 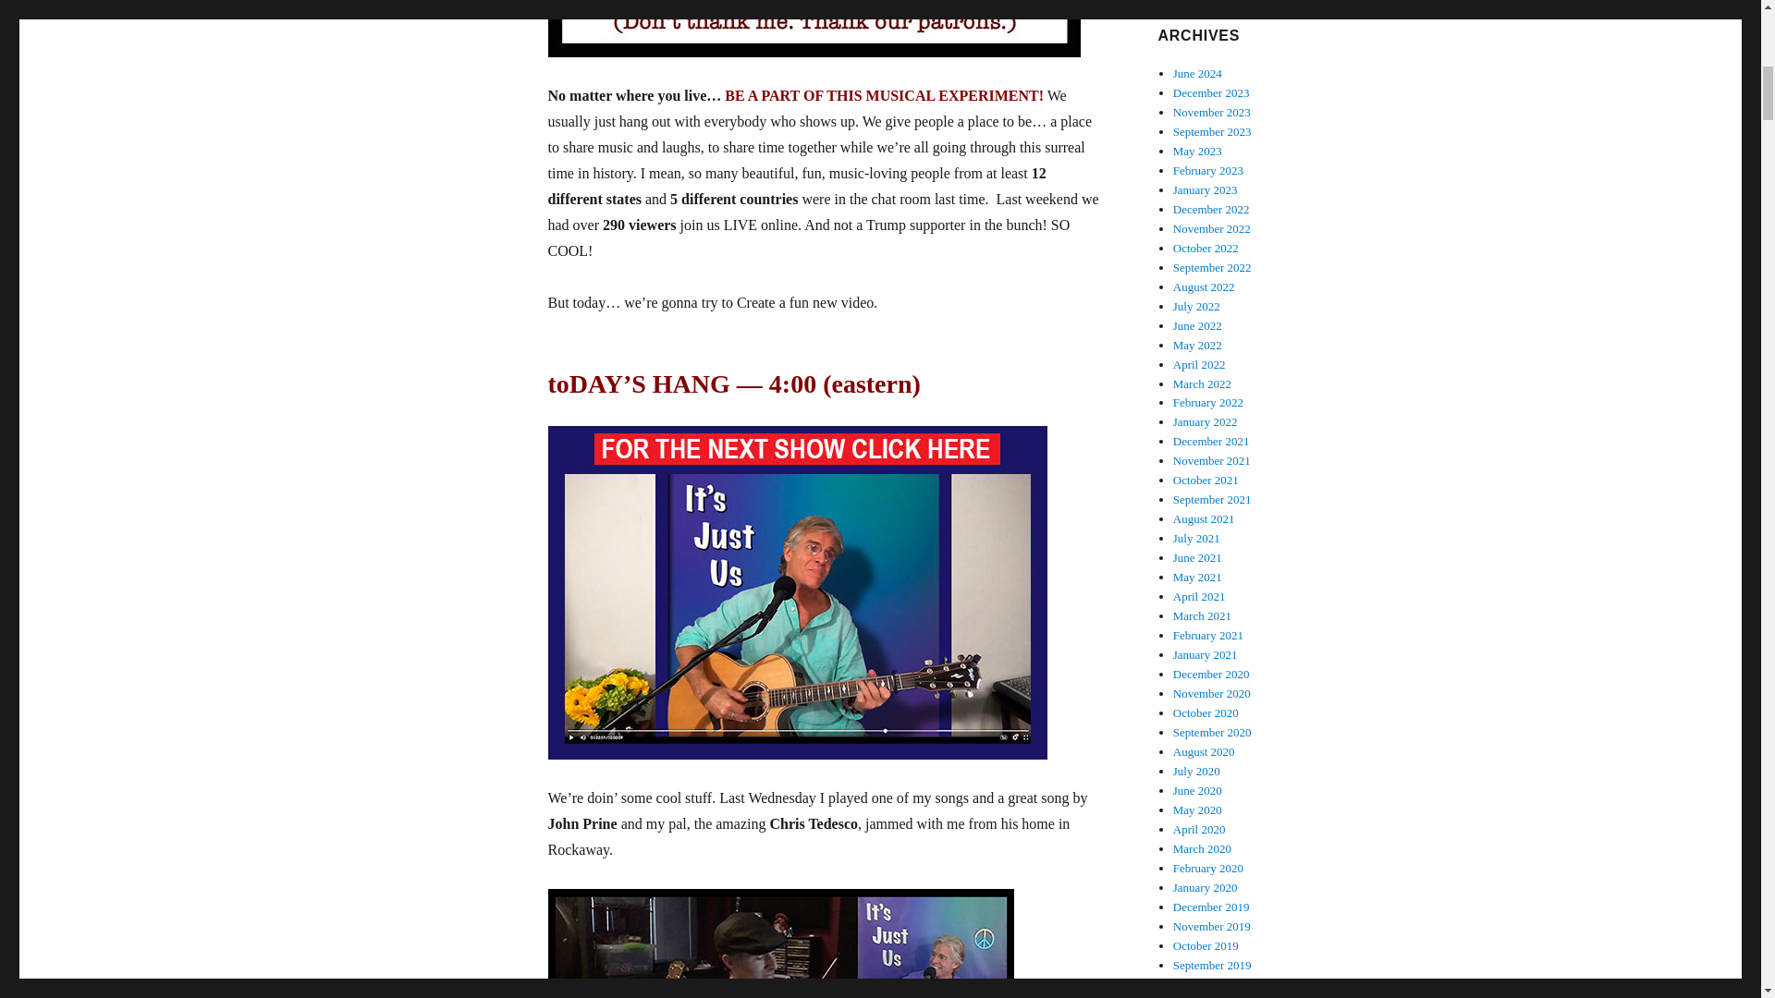 What do you see at coordinates (1202, 384) in the screenshot?
I see `March 2022` at bounding box center [1202, 384].